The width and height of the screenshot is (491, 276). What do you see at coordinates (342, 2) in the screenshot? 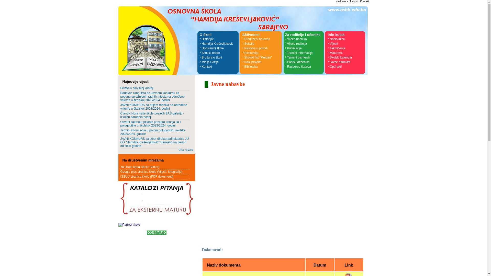
I see `Naslovnica` at bounding box center [342, 2].